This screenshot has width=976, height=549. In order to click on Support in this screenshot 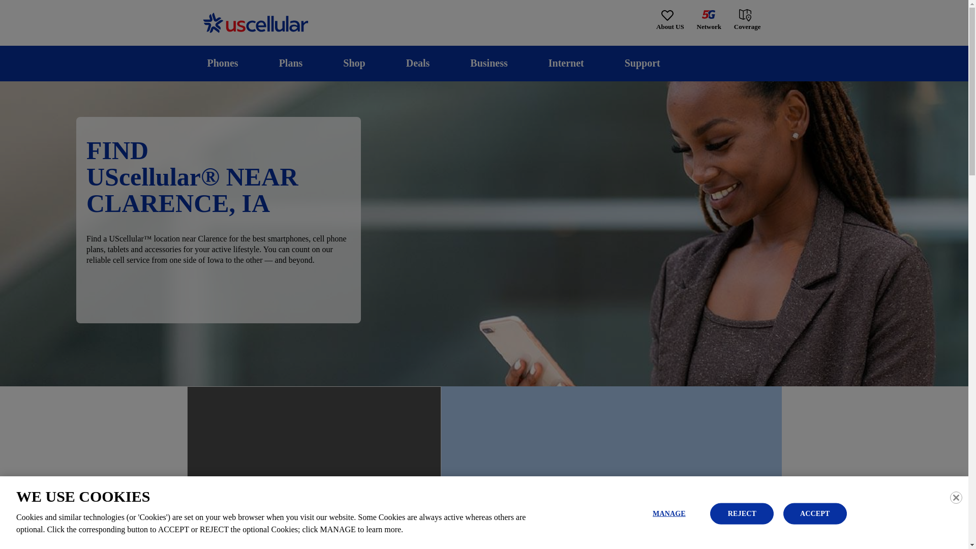, I will do `click(642, 63)`.